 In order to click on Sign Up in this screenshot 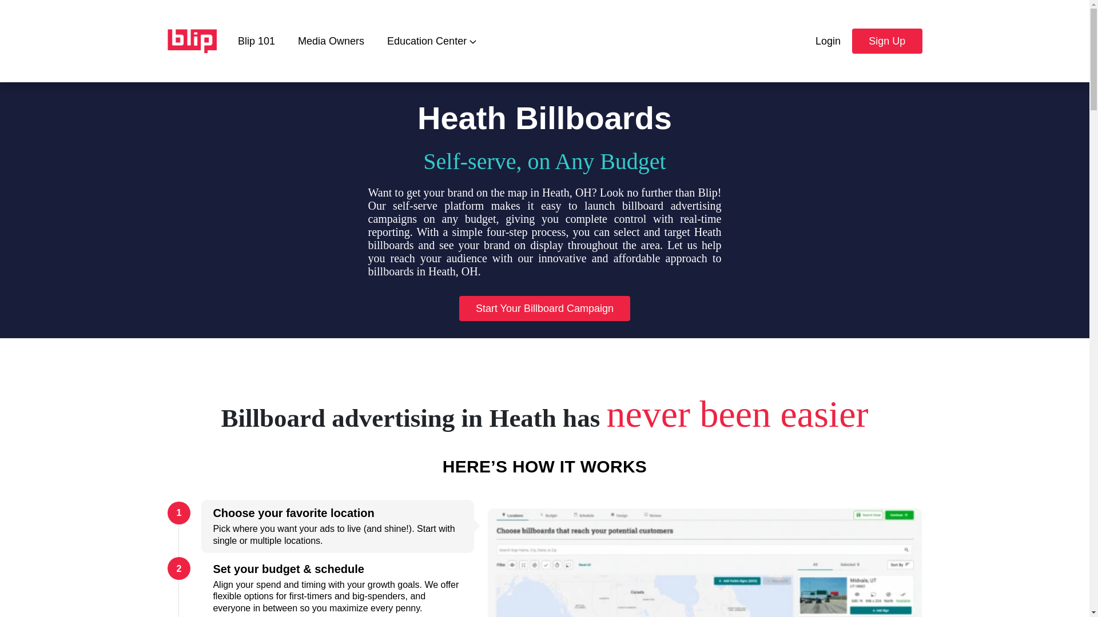, I will do `click(886, 41)`.